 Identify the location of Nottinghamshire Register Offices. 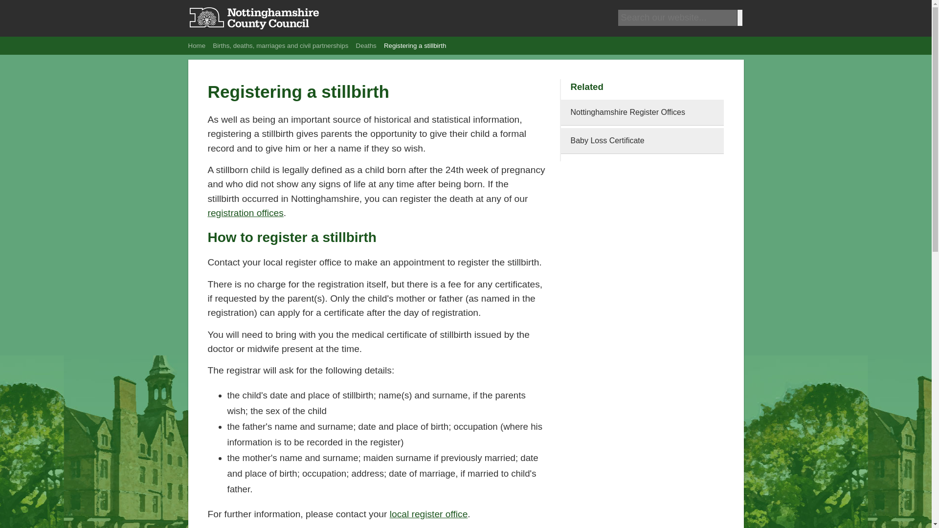
(246, 213).